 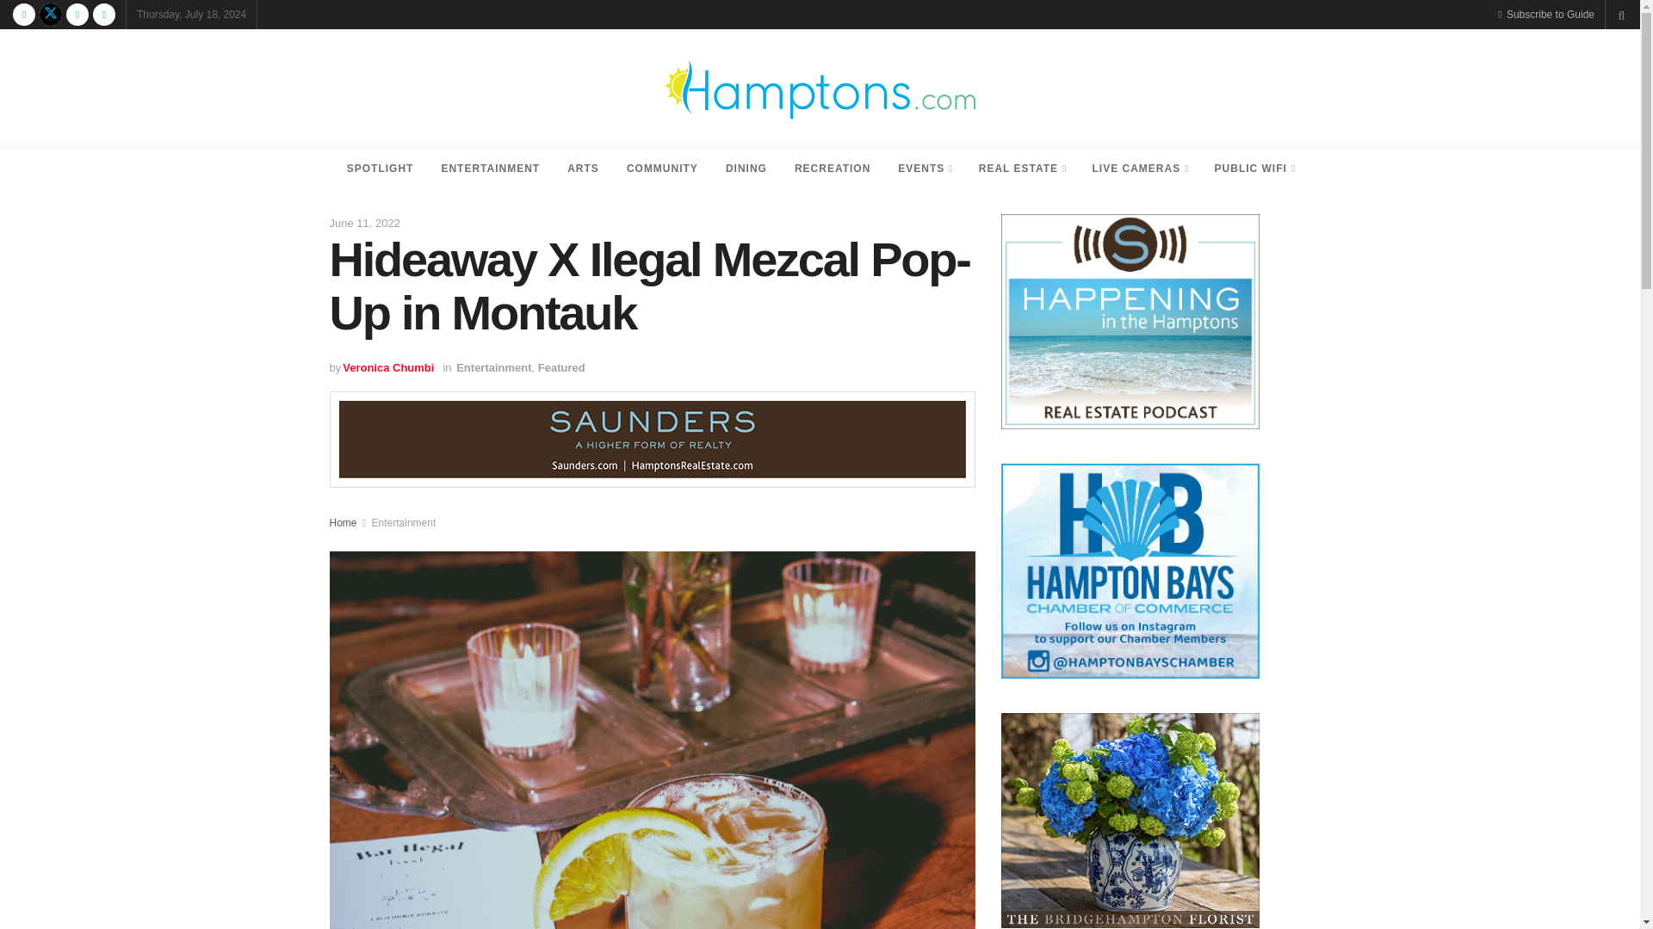 What do you see at coordinates (832, 169) in the screenshot?
I see `RECREATION` at bounding box center [832, 169].